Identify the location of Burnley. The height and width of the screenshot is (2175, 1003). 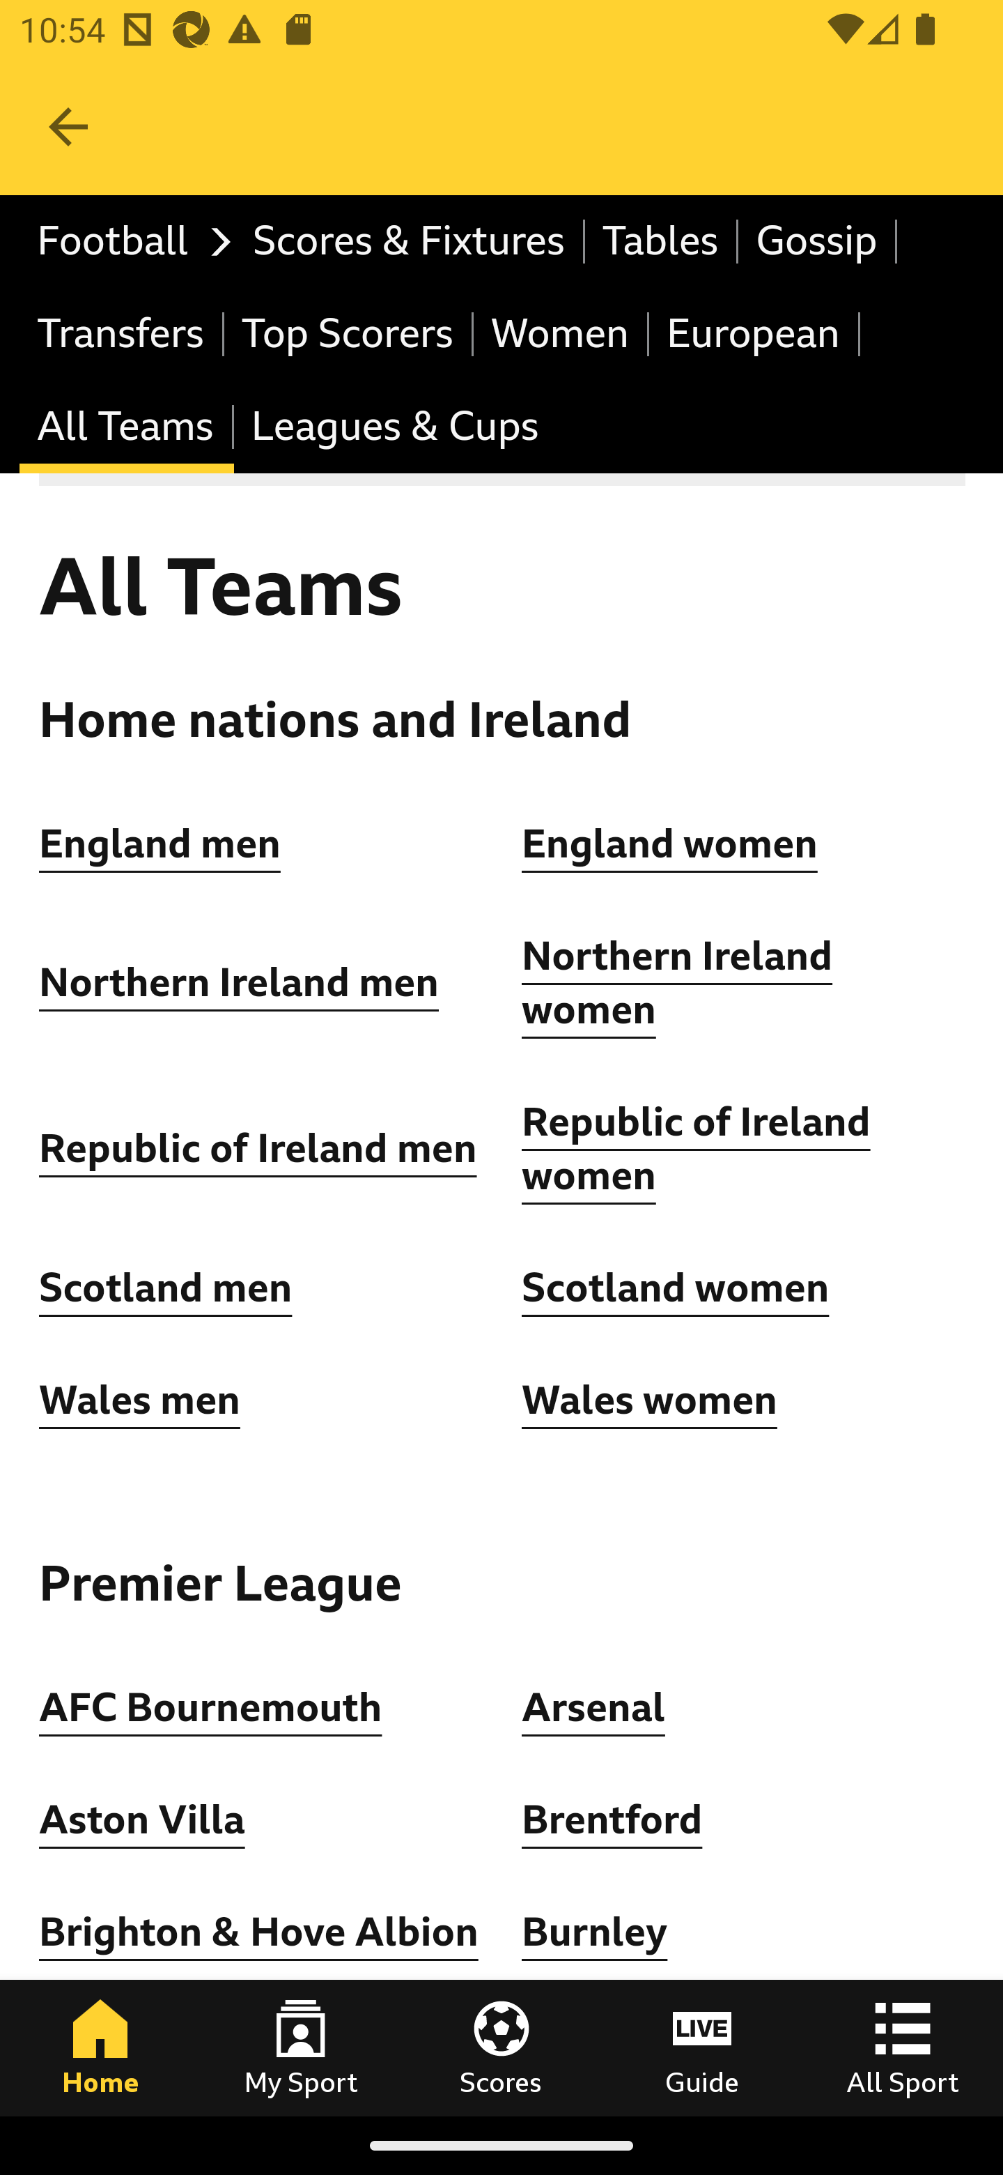
(595, 1932).